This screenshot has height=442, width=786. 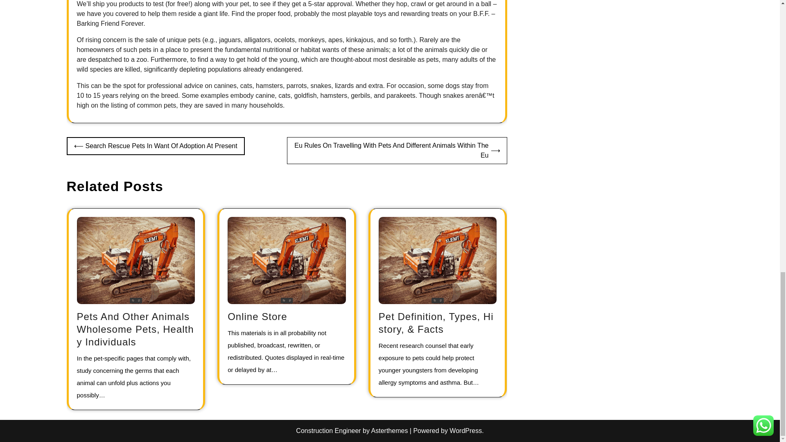 What do you see at coordinates (136, 329) in the screenshot?
I see `Pets And Other Animals Wholesome Pets, Healthy Individuals` at bounding box center [136, 329].